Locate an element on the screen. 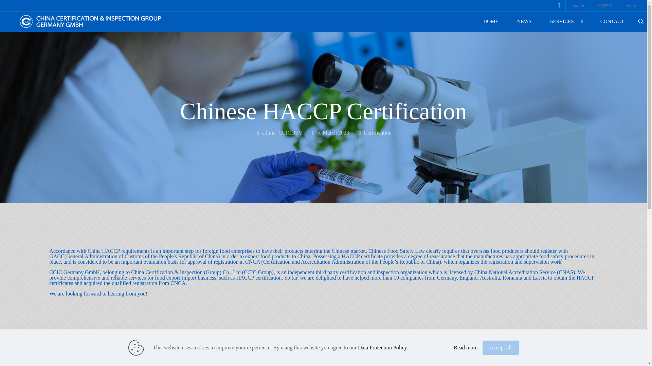  CONTACT is located at coordinates (612, 22).